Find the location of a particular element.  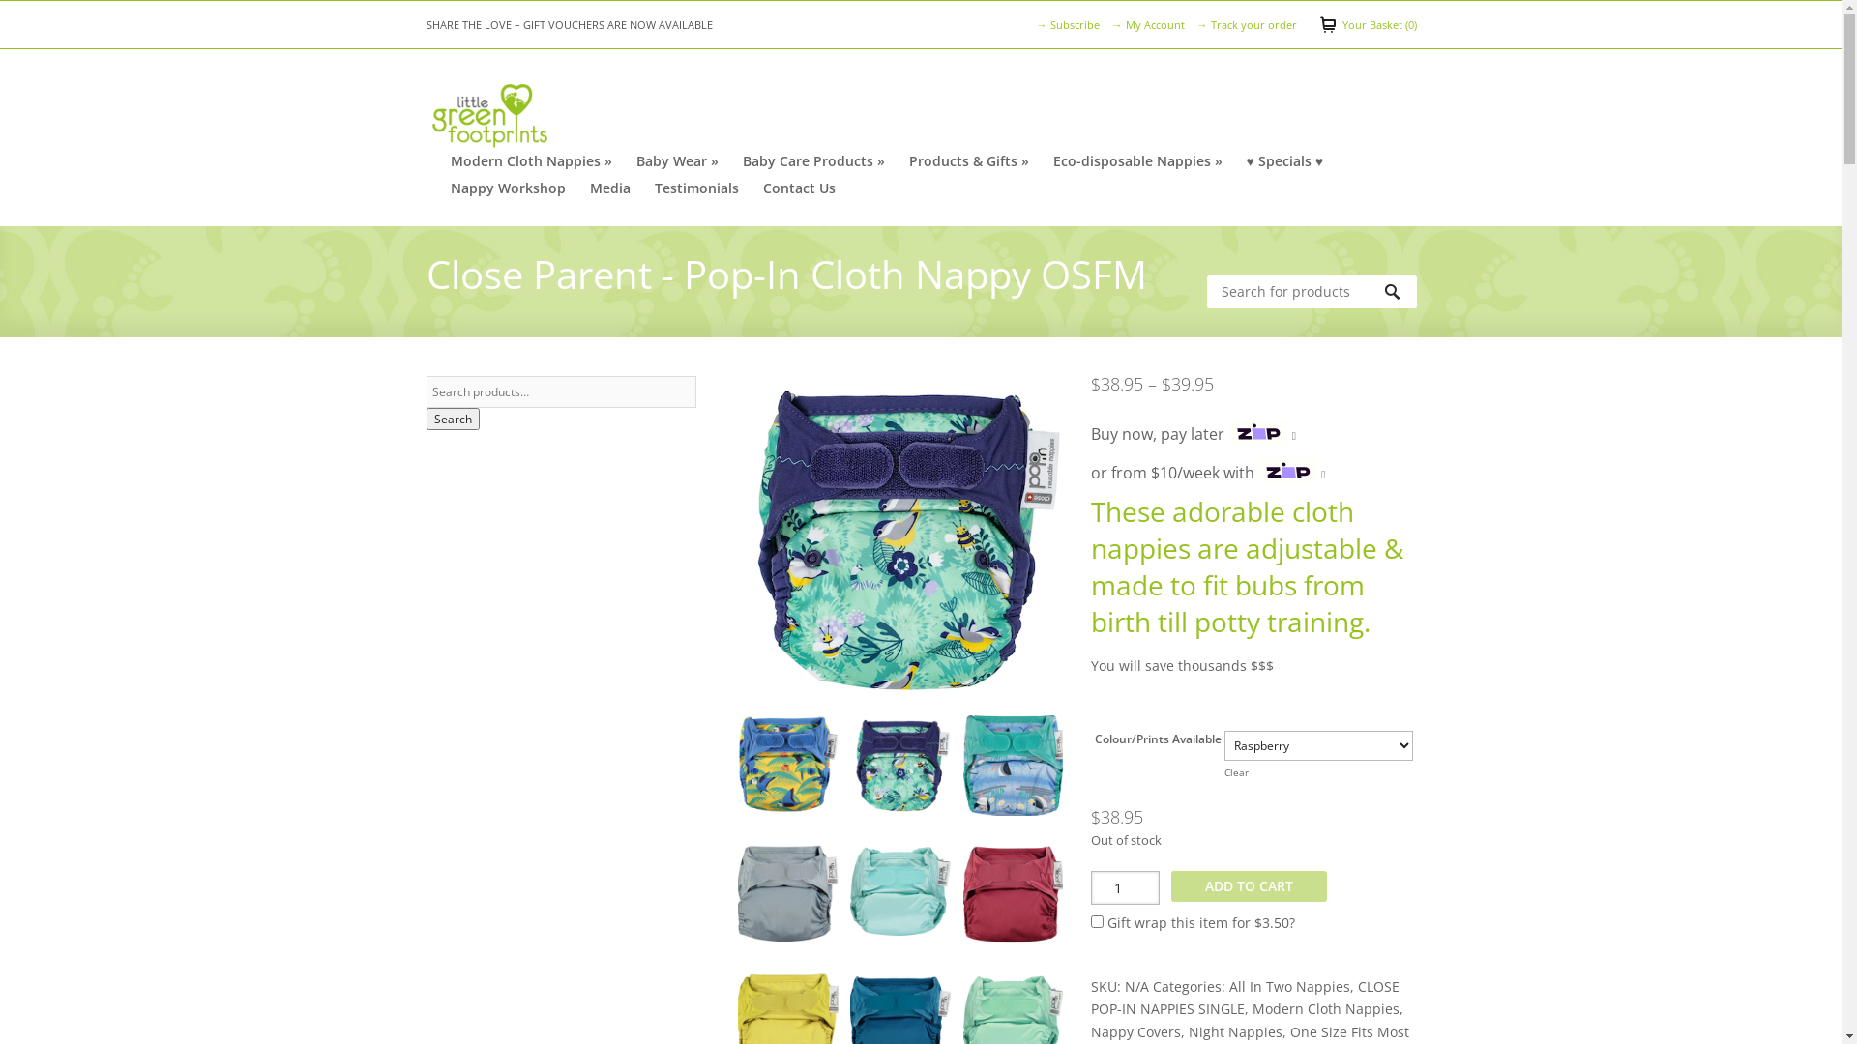

VIEW OUR LATEST SPECIALS is located at coordinates (495, 25).